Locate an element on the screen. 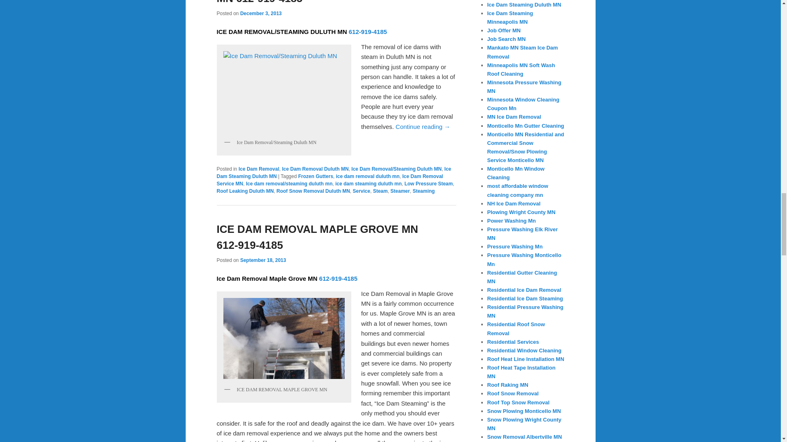  ICE DAM REMOVAL MAPLE GROVE MN is located at coordinates (284, 338).